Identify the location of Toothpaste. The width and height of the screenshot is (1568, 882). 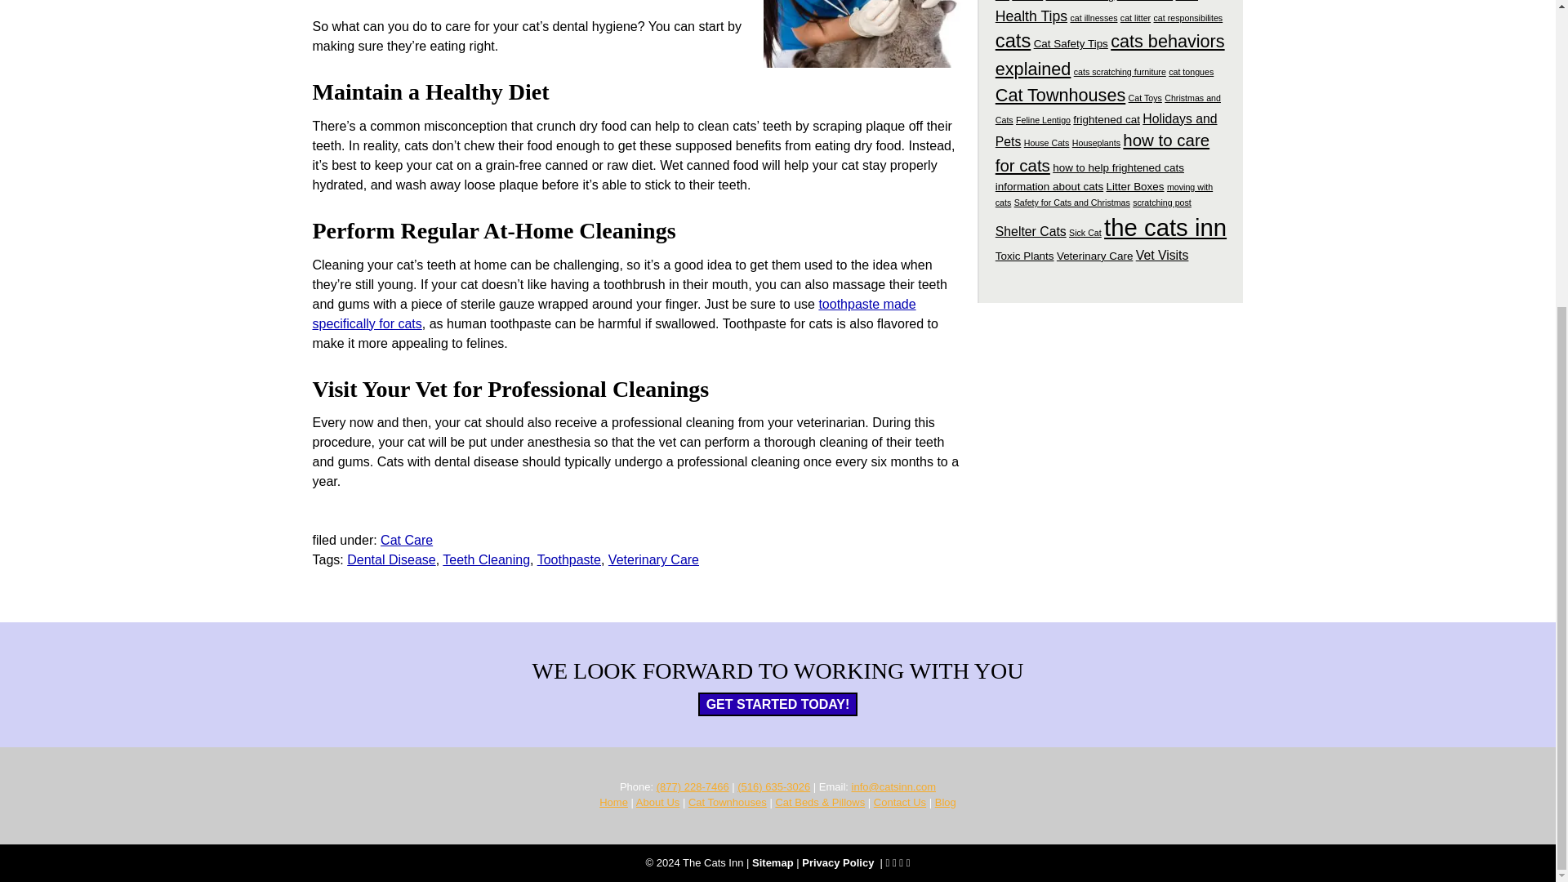
(568, 560).